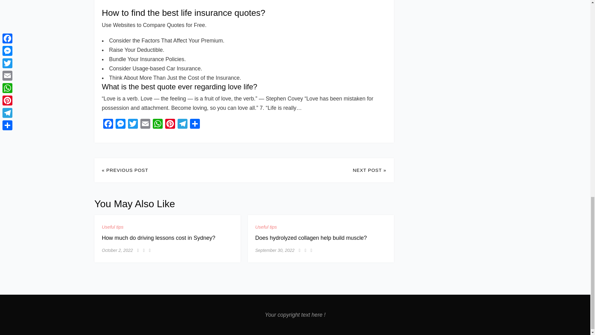 This screenshot has height=335, width=595. Describe the element at coordinates (108, 125) in the screenshot. I see `Facebook` at that location.